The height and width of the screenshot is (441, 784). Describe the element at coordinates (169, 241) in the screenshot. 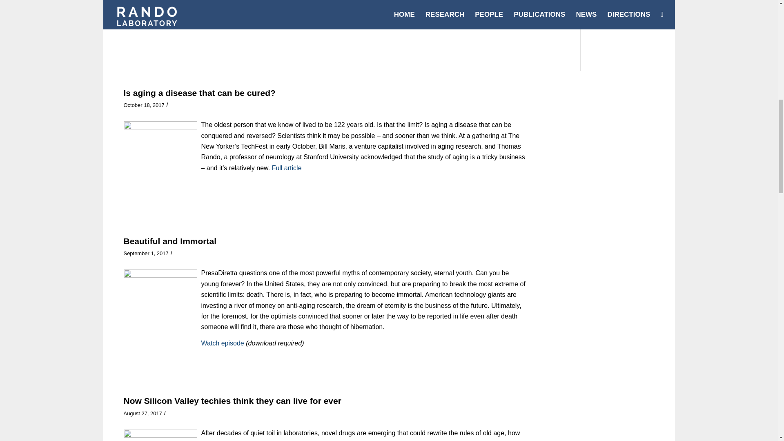

I see `Beautiful and Immortal` at that location.